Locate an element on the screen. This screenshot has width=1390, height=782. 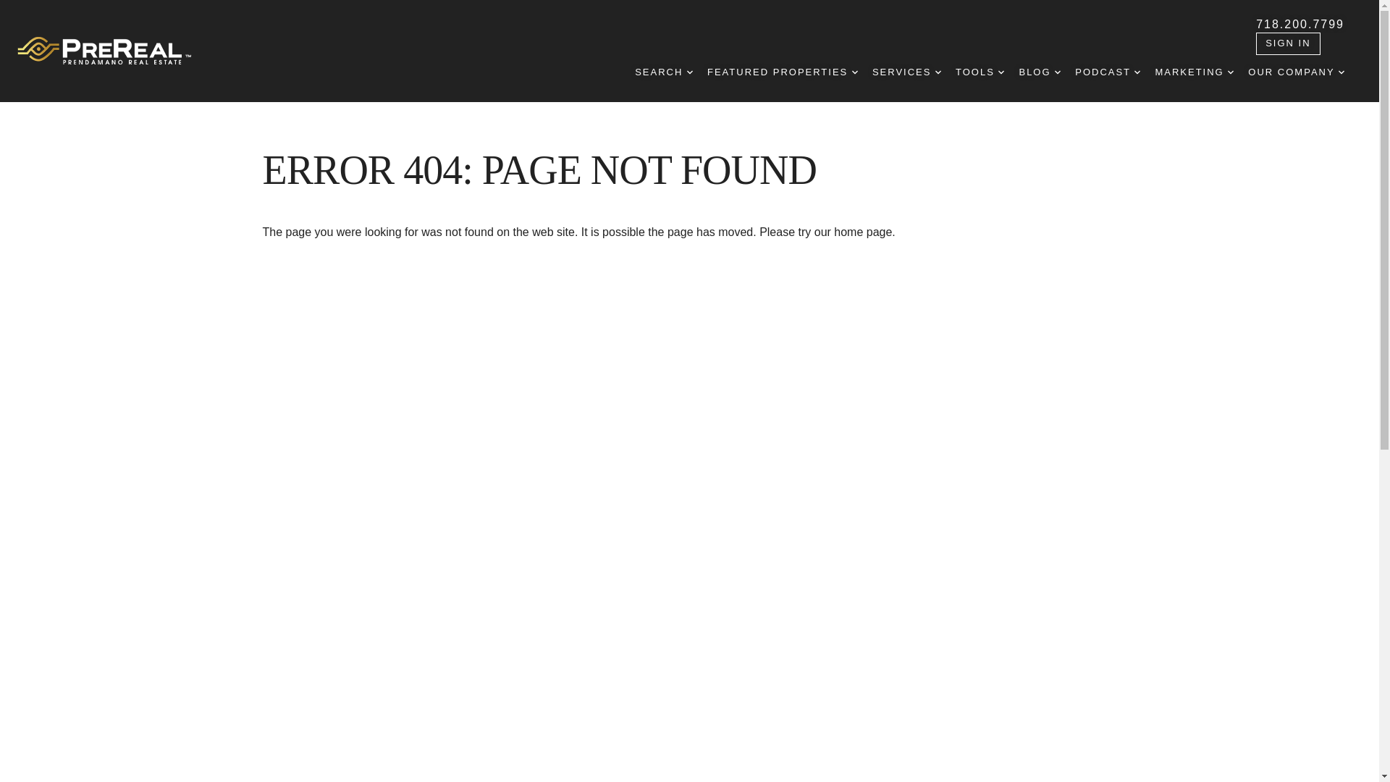
SEARCH DROPDOWN ARROW is located at coordinates (663, 72).